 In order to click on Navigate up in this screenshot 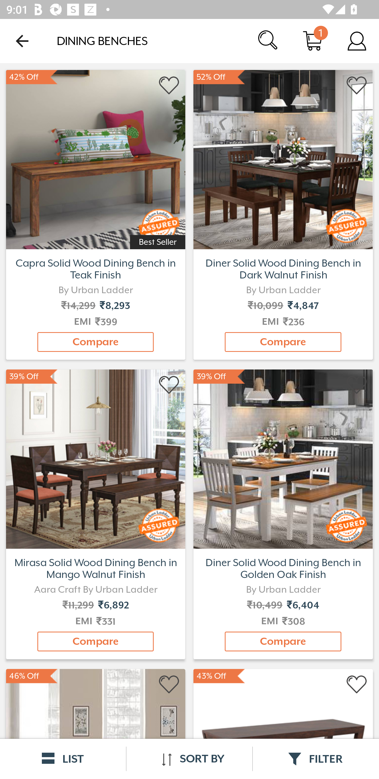, I will do `click(22, 41)`.